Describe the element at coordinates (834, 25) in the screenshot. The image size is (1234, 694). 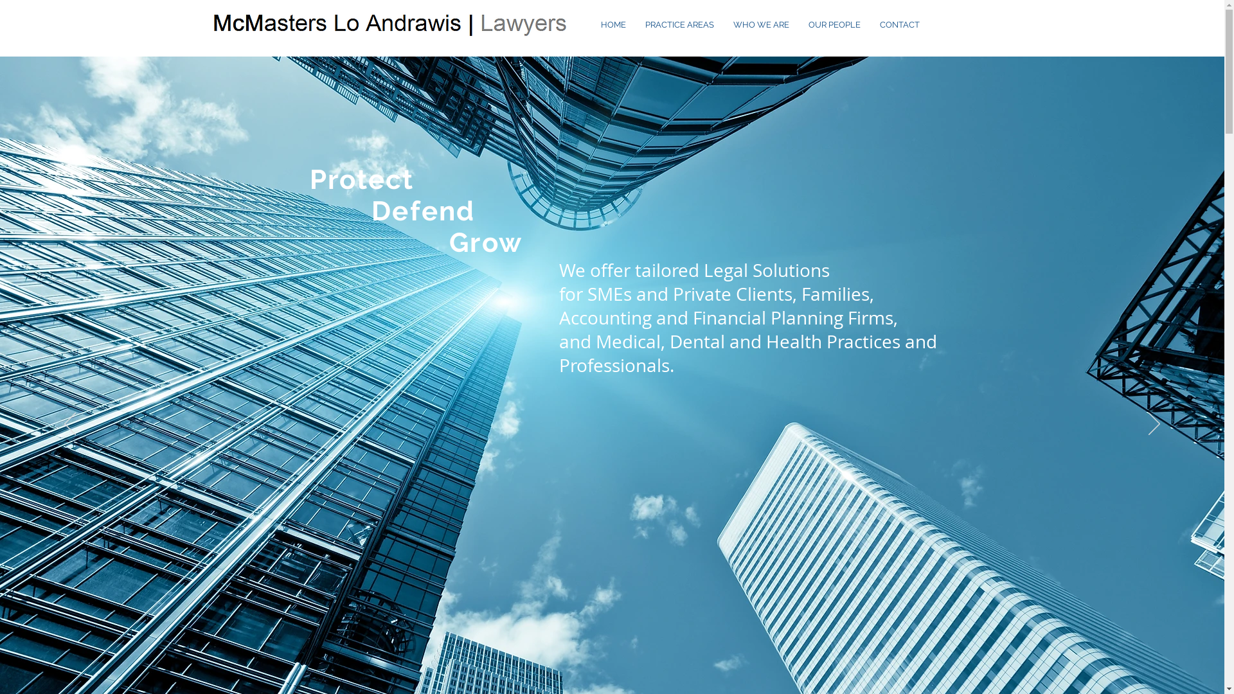
I see `OUR PEOPLE` at that location.